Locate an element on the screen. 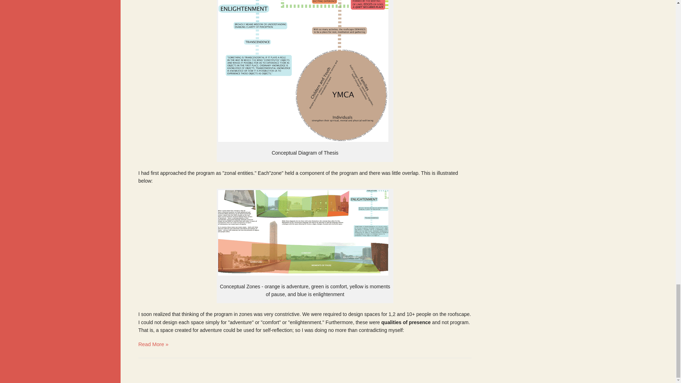 The width and height of the screenshot is (681, 383). Conceptual Diagram Constucted Landscapes Fall 2008 is located at coordinates (303, 71).